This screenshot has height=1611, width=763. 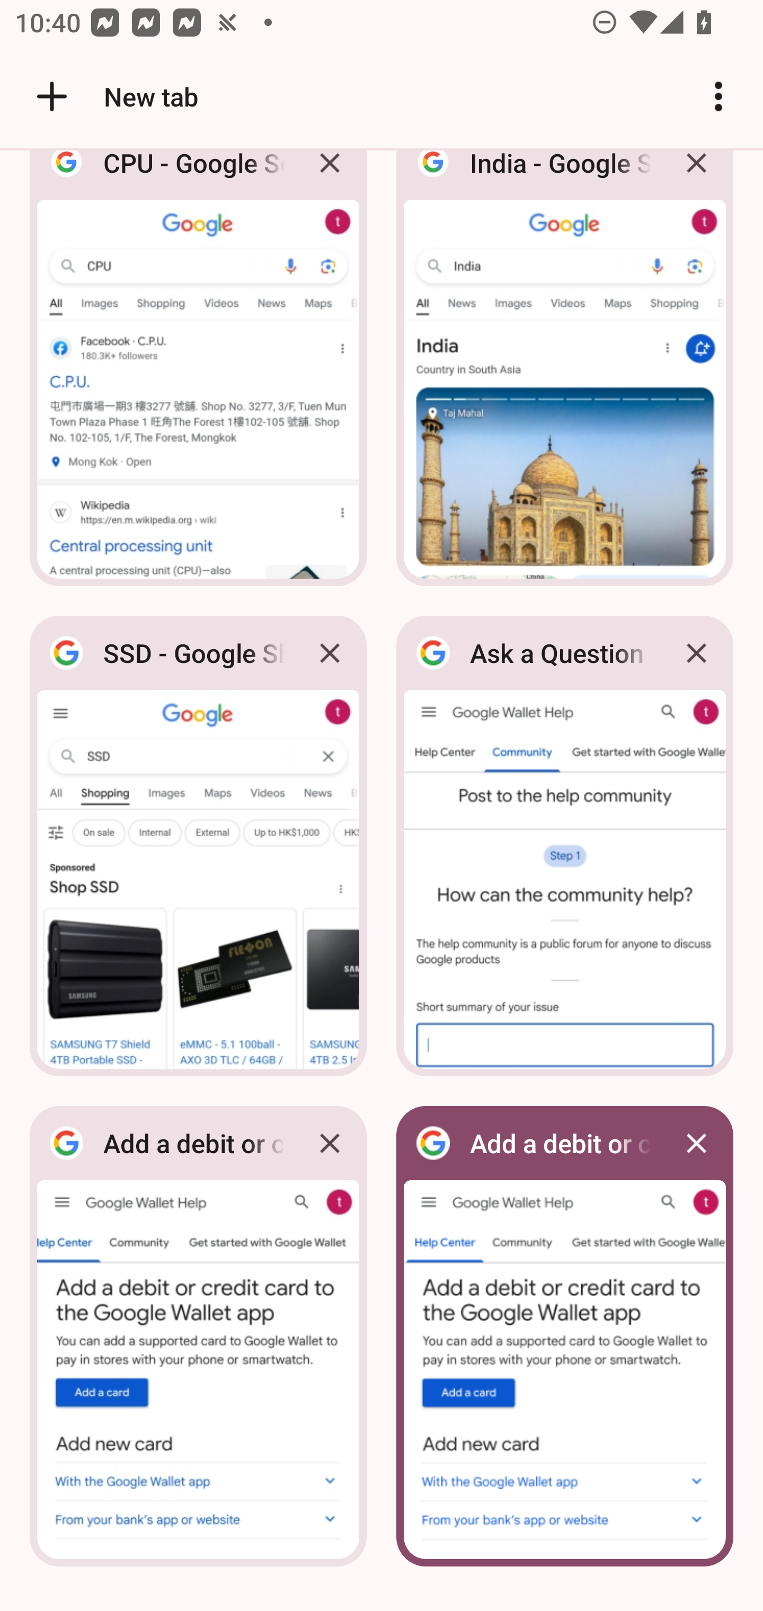 What do you see at coordinates (330, 178) in the screenshot?
I see `Close CPU - Google Search tab` at bounding box center [330, 178].